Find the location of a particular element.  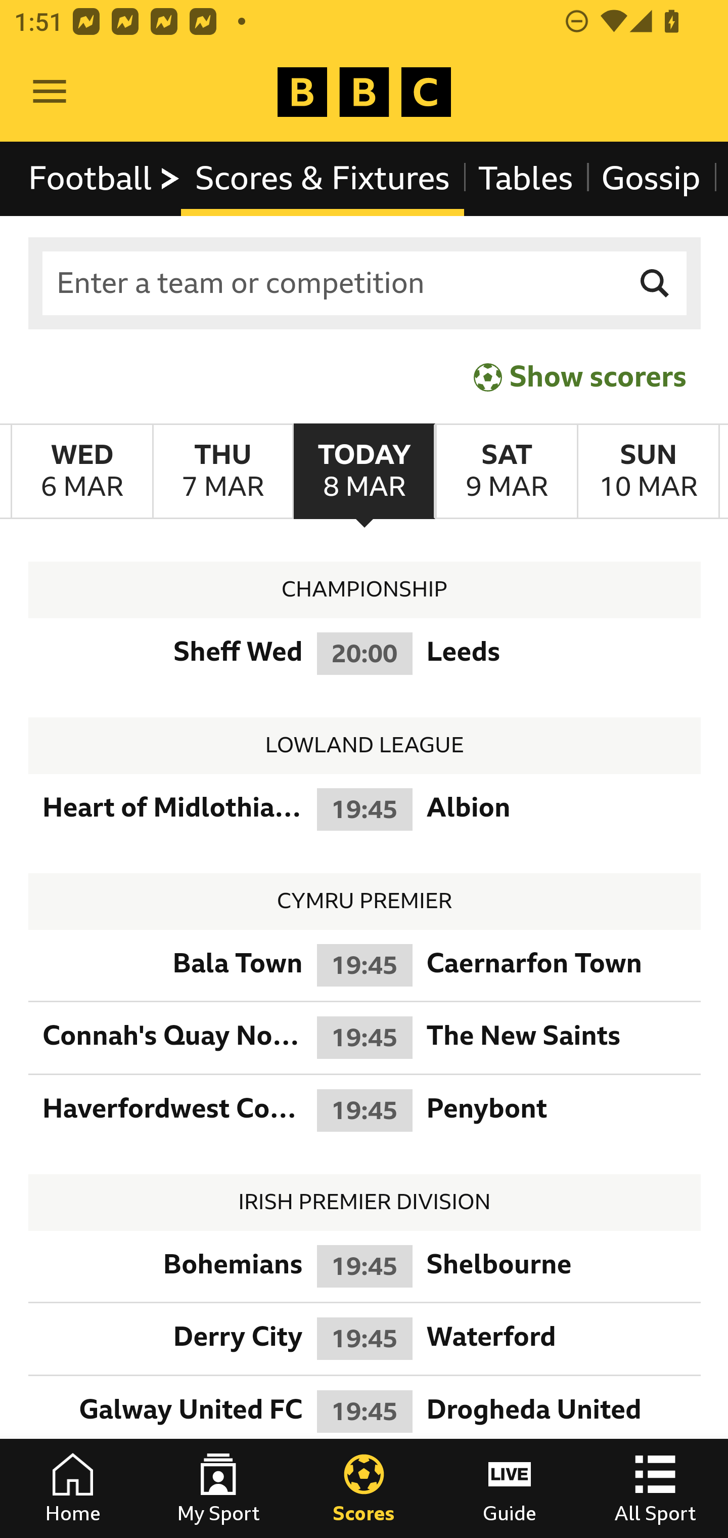

SundayMarch 10th Sunday March 10th is located at coordinates (648, 472).